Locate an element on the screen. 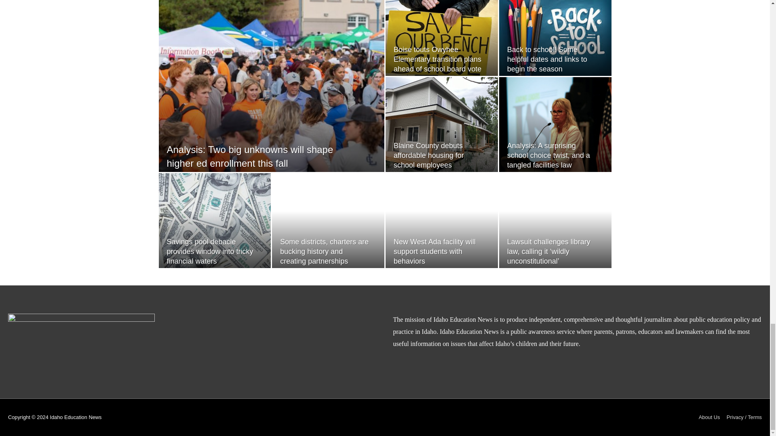 The image size is (776, 436). New West Ada facility will support students with behaviors is located at coordinates (434, 251).